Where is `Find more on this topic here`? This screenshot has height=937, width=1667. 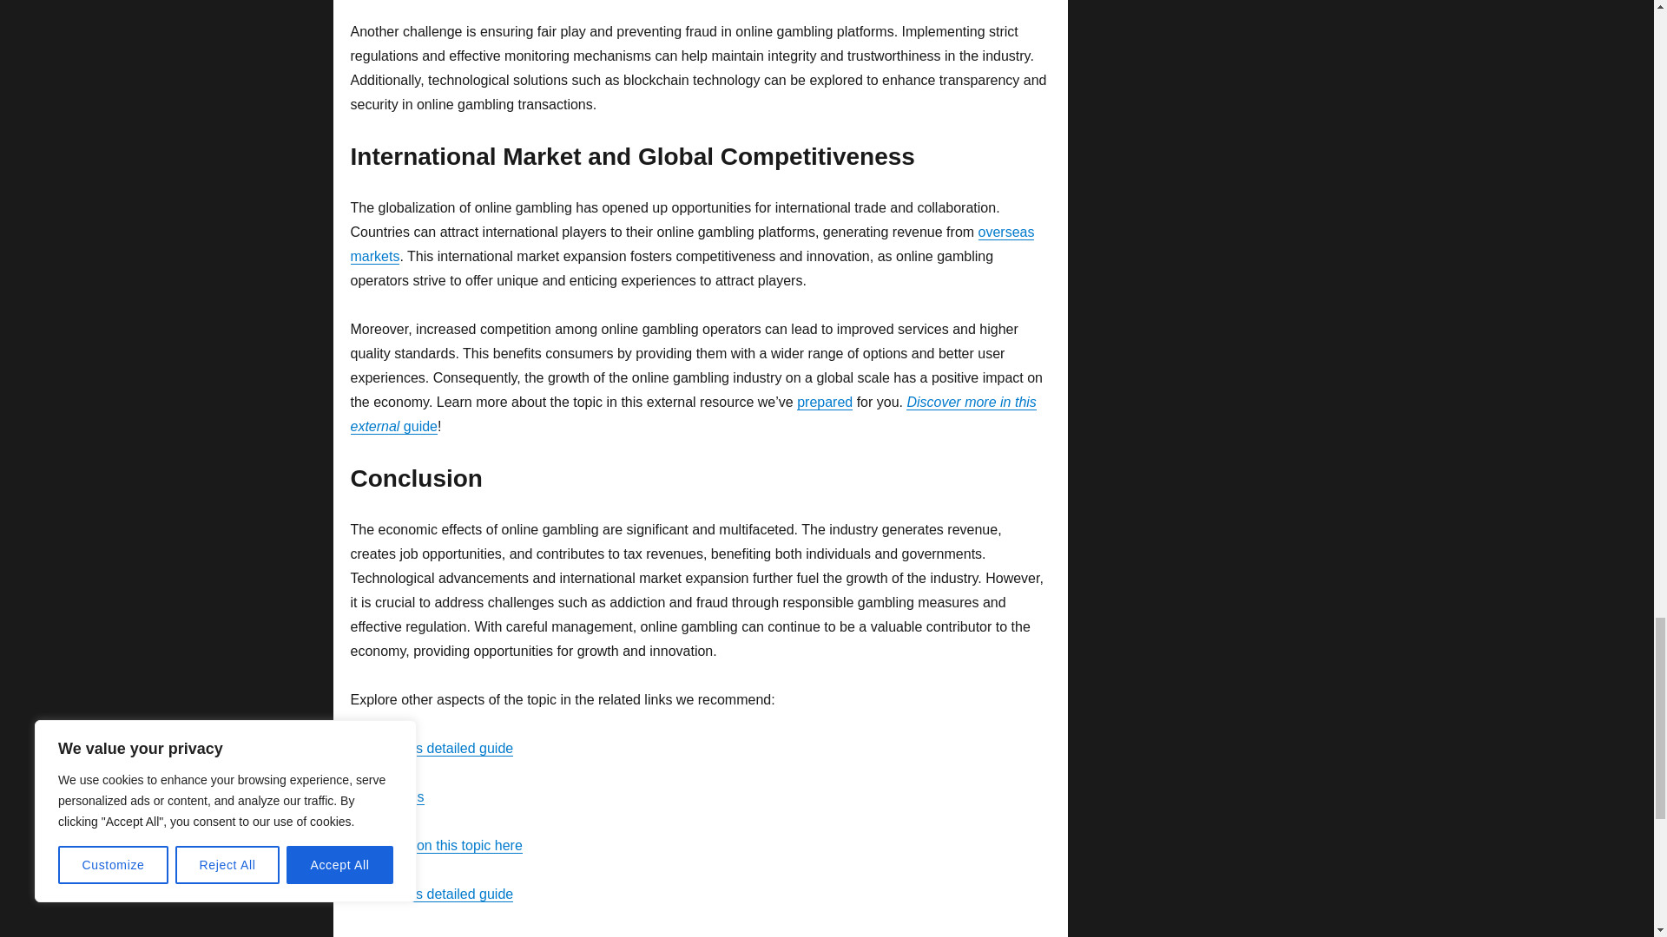
Find more on this topic here is located at coordinates (436, 845).